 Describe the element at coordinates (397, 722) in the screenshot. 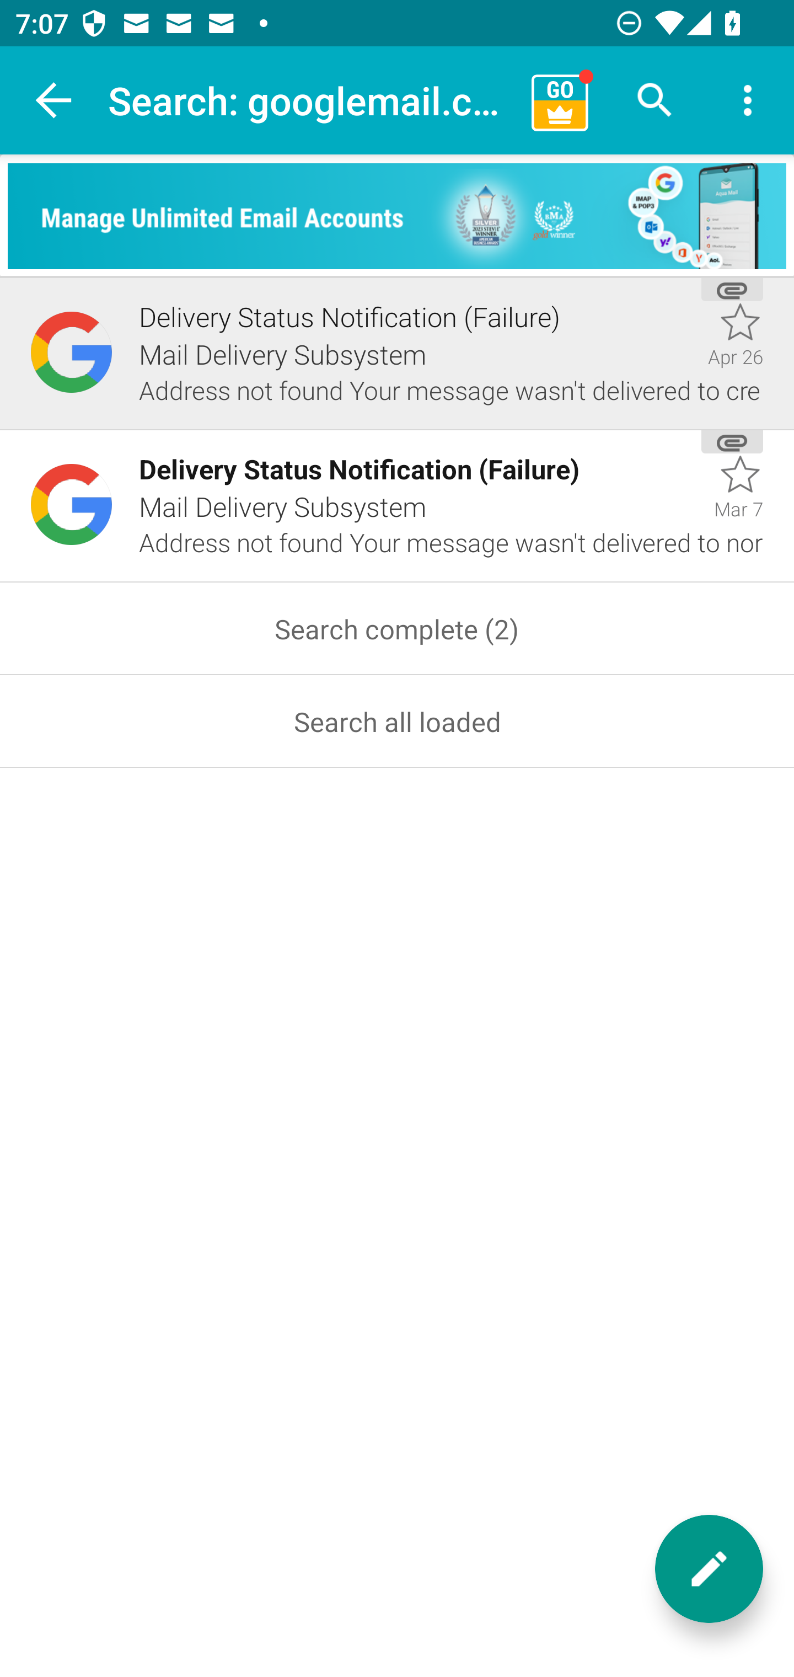

I see `Search all loaded` at that location.